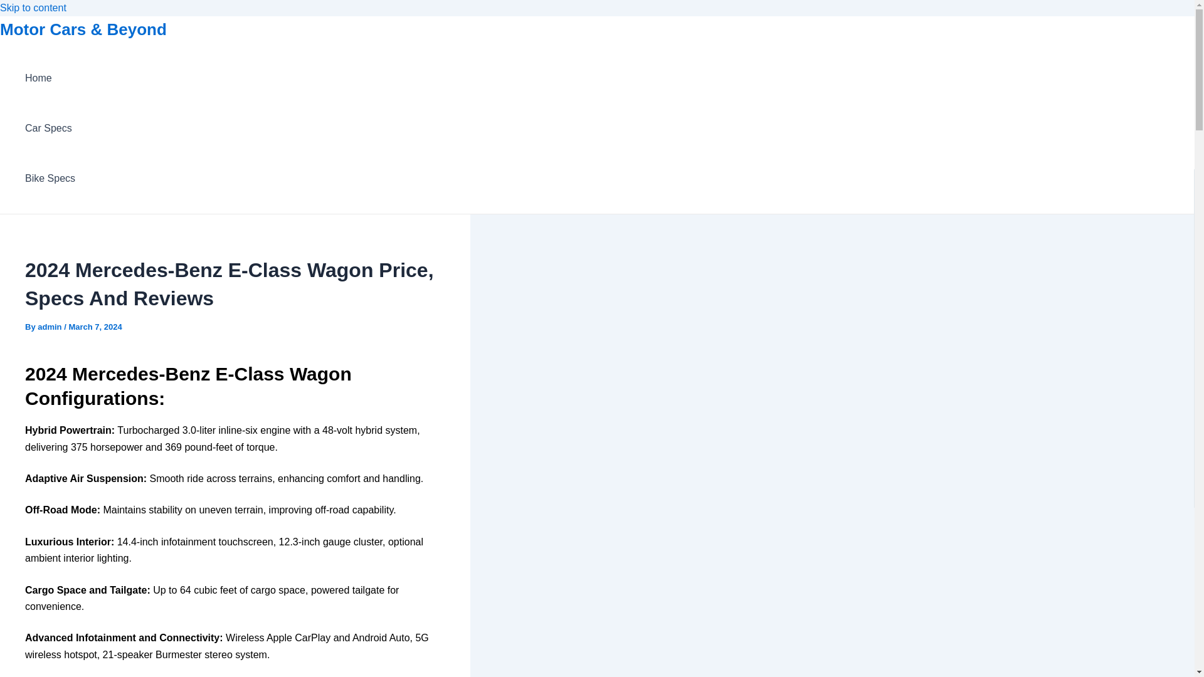 The image size is (1204, 677). I want to click on Car Specs, so click(50, 129).